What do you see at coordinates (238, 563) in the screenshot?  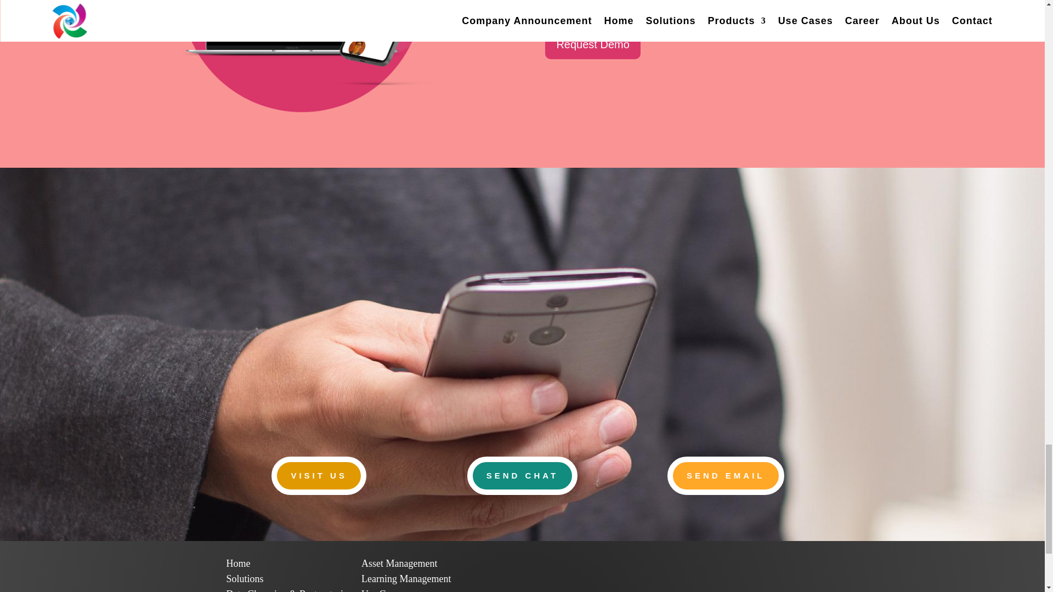 I see `PT GDIS Inovasi Indonesia` at bounding box center [238, 563].